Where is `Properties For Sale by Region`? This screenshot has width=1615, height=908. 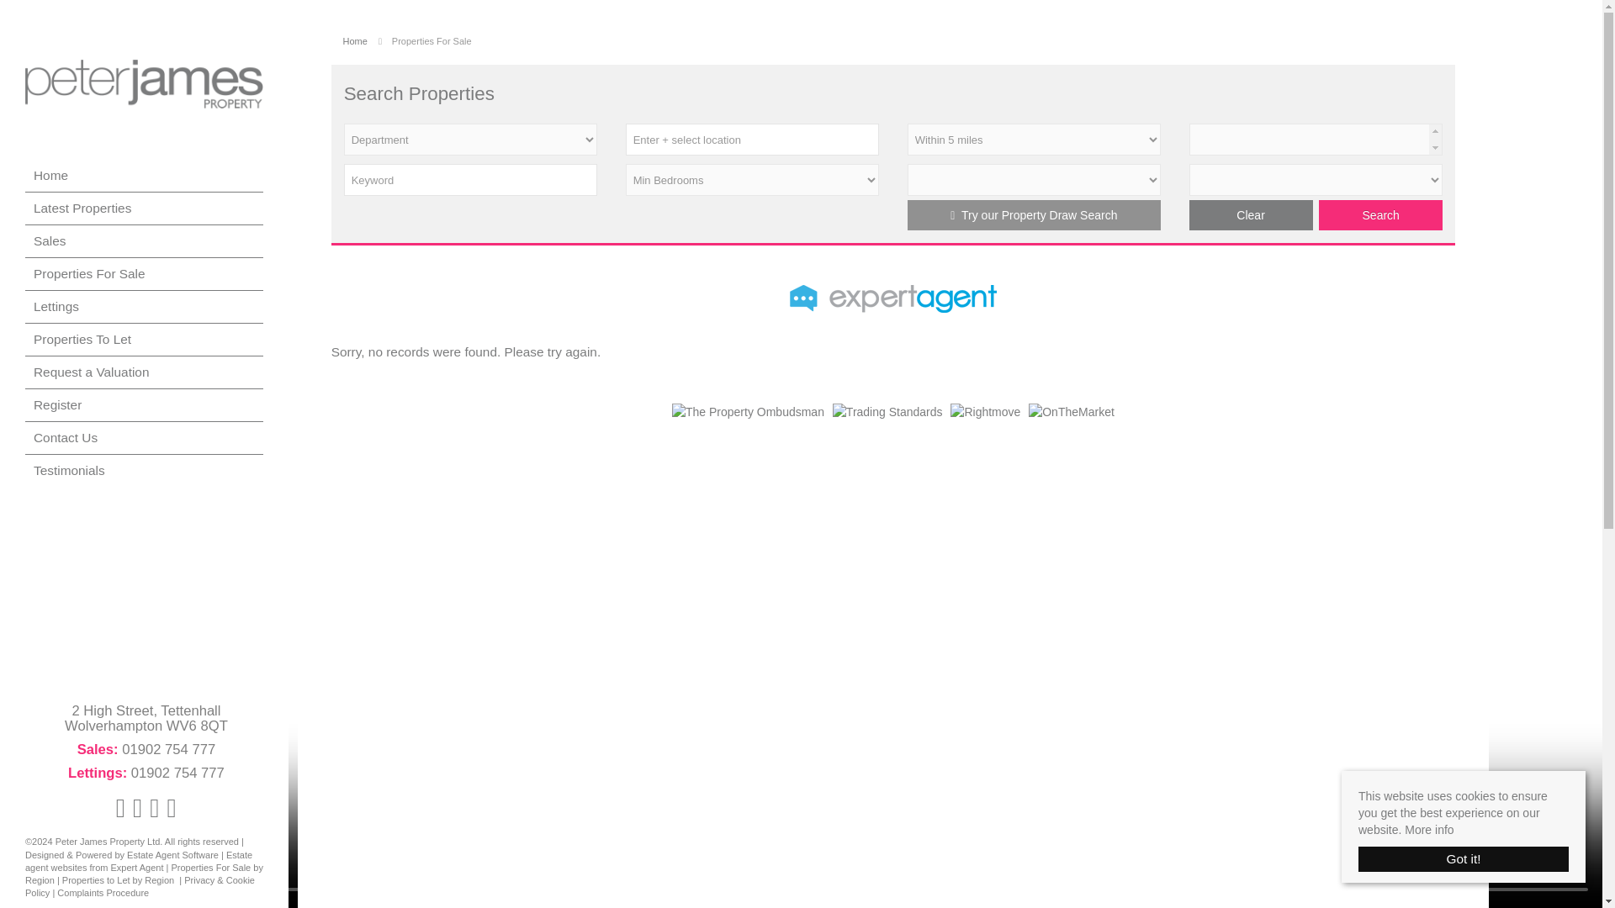
Properties For Sale by Region is located at coordinates (144, 874).